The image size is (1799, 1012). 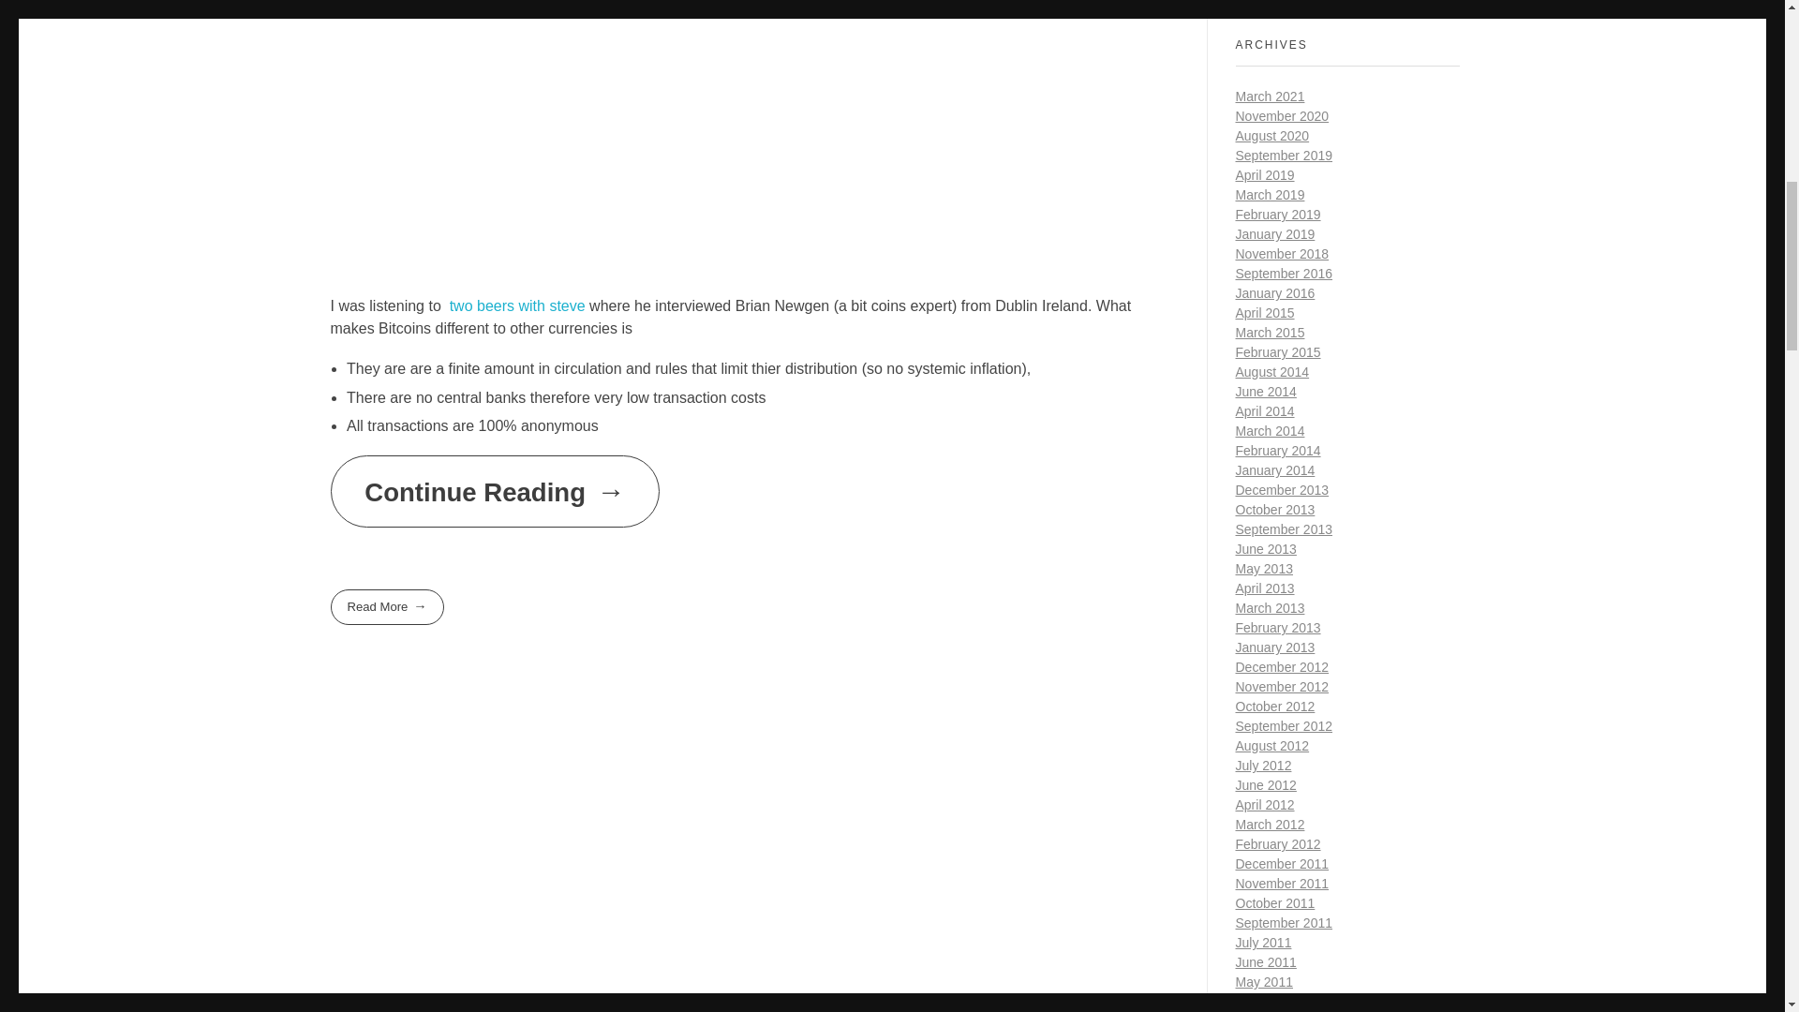 I want to click on November 2020, so click(x=1282, y=115).